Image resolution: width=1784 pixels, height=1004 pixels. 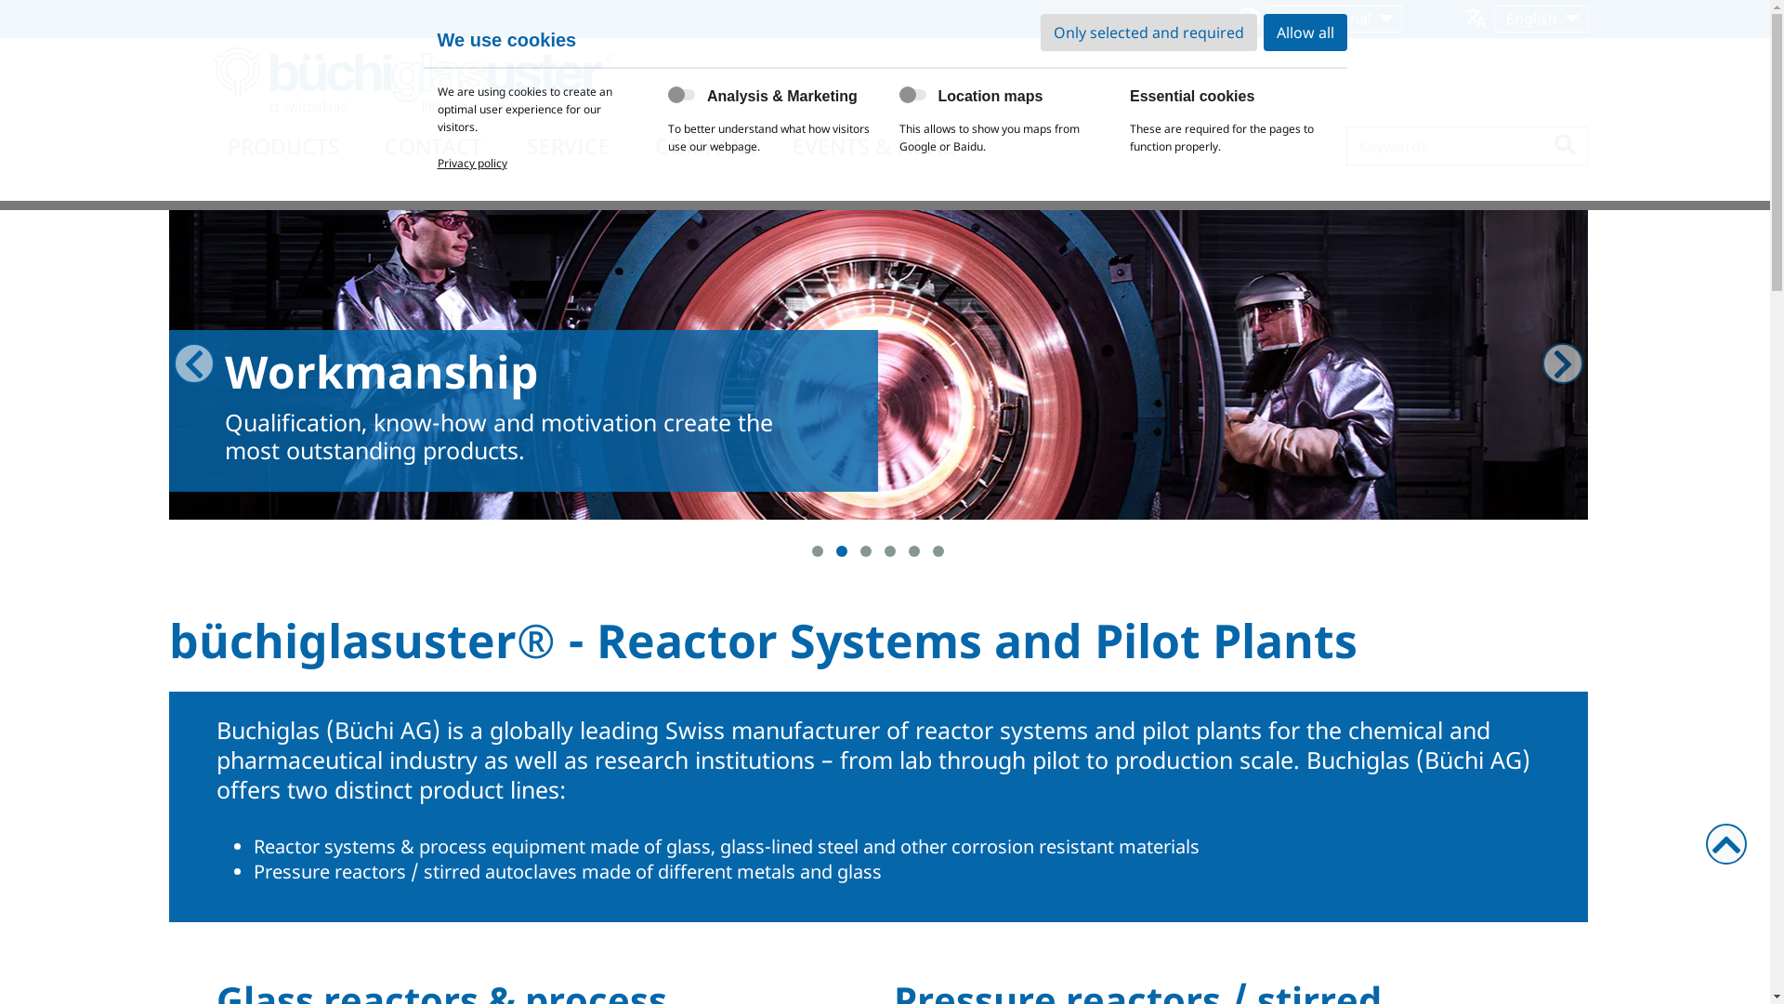 I want to click on EVENTS & NEWS, so click(x=873, y=146).